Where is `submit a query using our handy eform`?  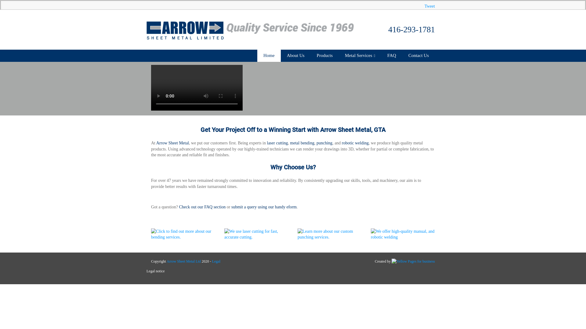 submit a query using our handy eform is located at coordinates (264, 207).